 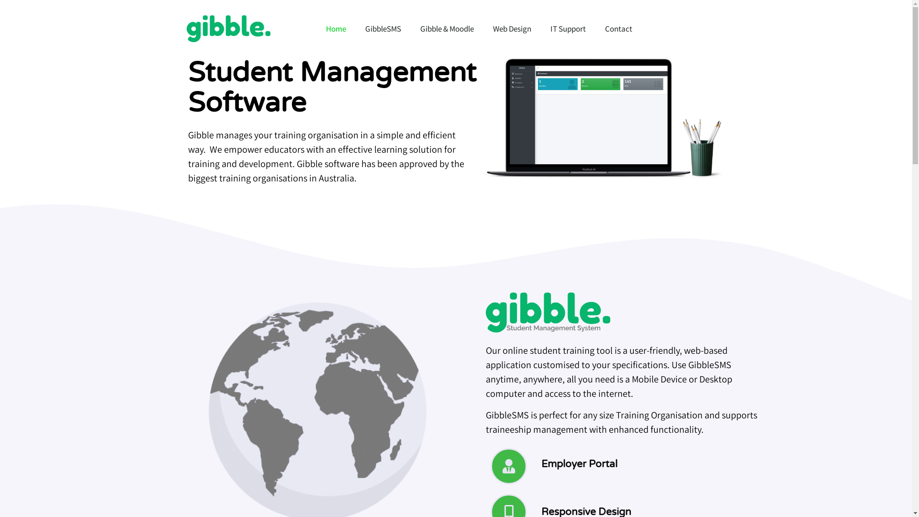 I want to click on Contact, so click(x=618, y=29).